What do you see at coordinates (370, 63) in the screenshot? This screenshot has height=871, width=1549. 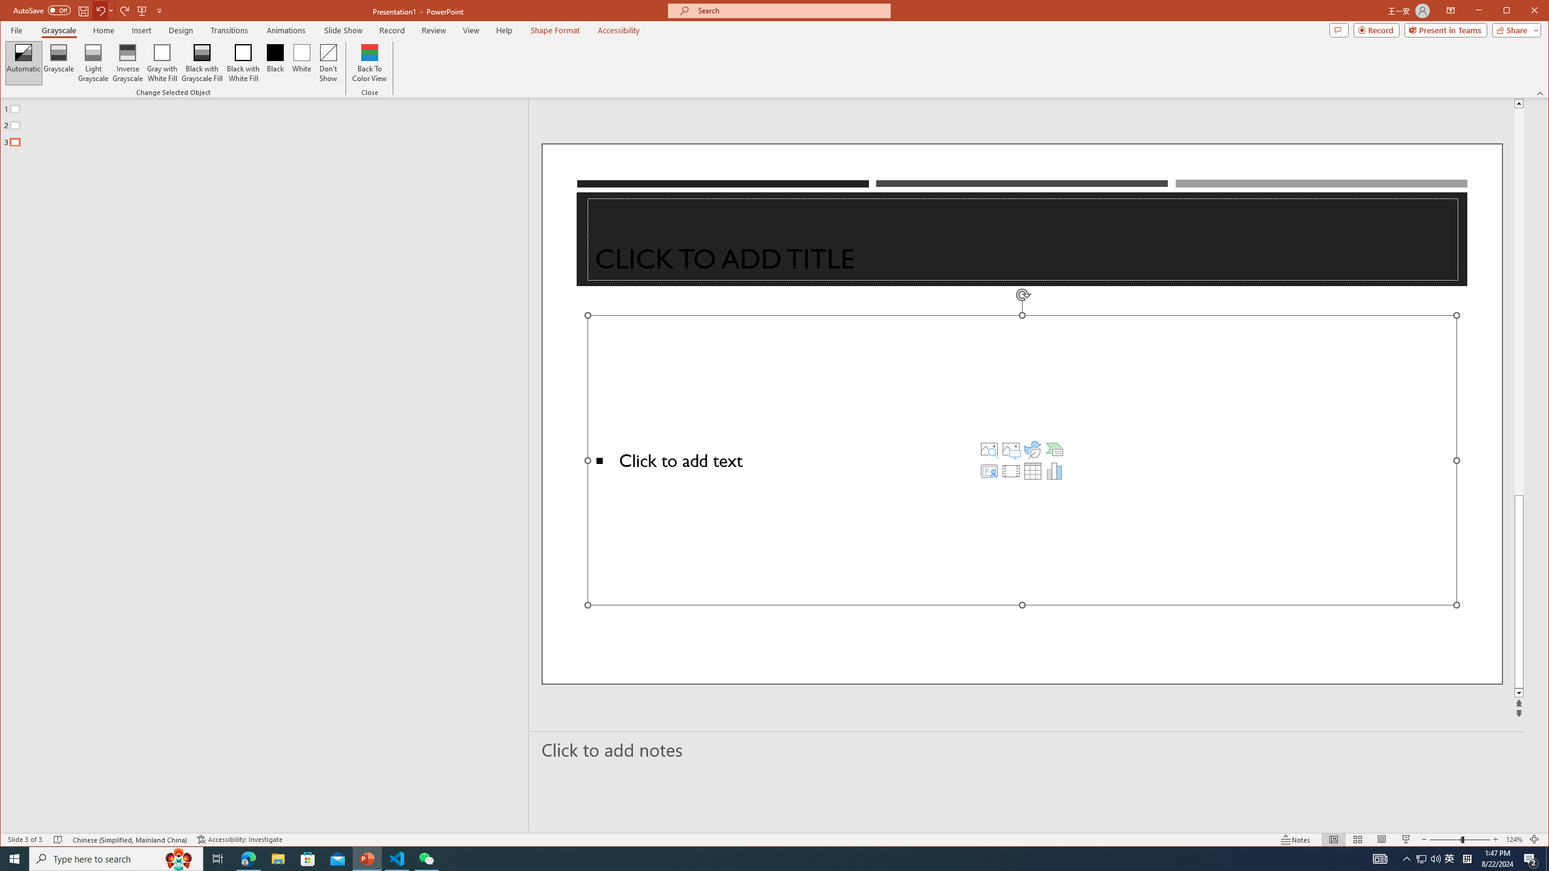 I see `Back To Color View` at bounding box center [370, 63].